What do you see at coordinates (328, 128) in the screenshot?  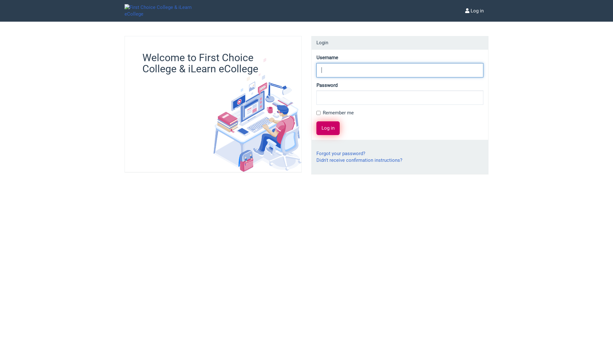 I see `Log in` at bounding box center [328, 128].